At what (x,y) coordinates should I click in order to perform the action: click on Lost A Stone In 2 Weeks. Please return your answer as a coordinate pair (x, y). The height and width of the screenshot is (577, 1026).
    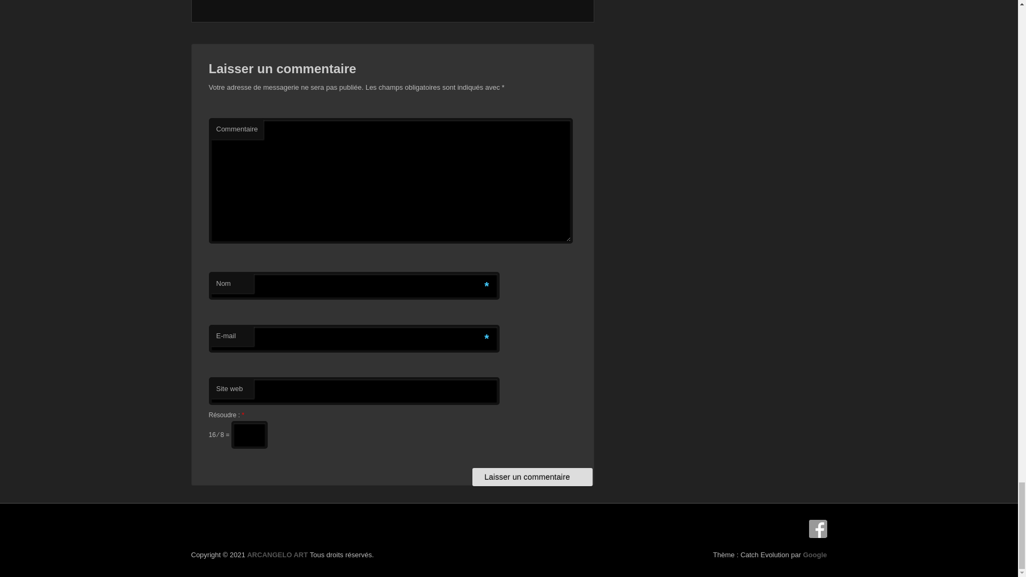
    Looking at the image, I should click on (815, 555).